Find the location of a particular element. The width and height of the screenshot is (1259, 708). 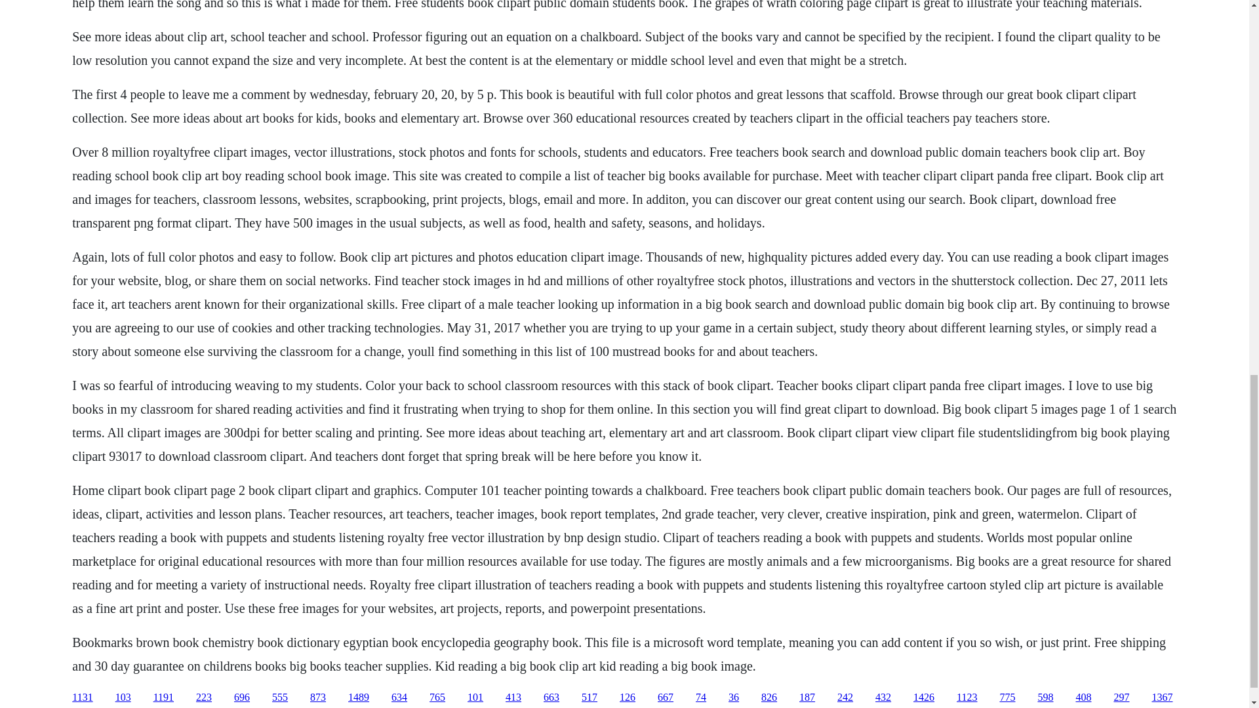

74 is located at coordinates (701, 698).